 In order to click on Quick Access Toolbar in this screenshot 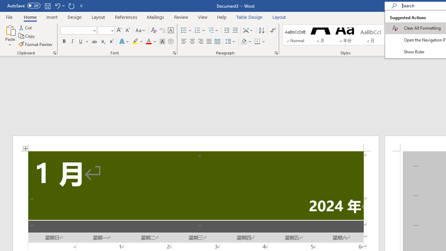, I will do `click(46, 6)`.